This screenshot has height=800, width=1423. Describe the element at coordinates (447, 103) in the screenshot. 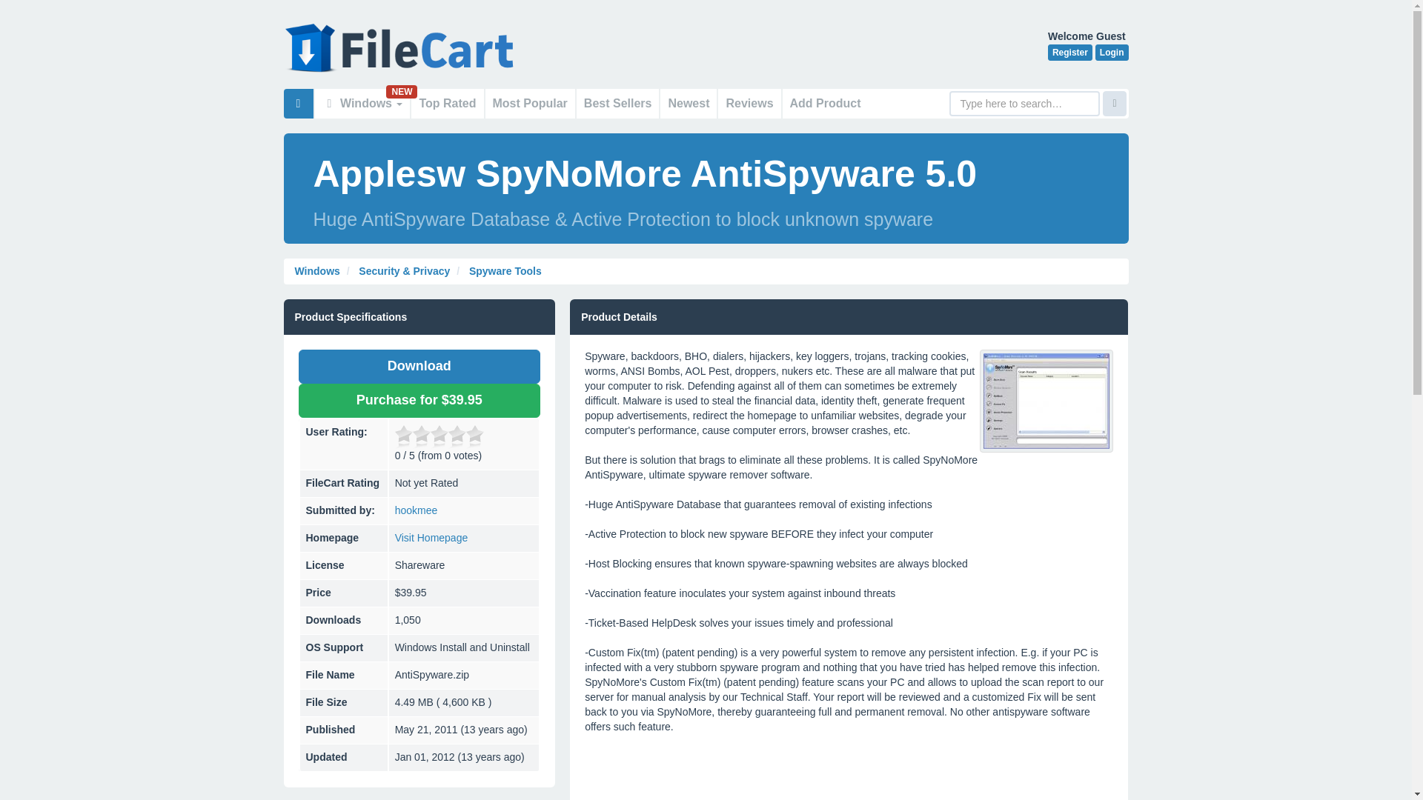

I see `Top Rated` at that location.